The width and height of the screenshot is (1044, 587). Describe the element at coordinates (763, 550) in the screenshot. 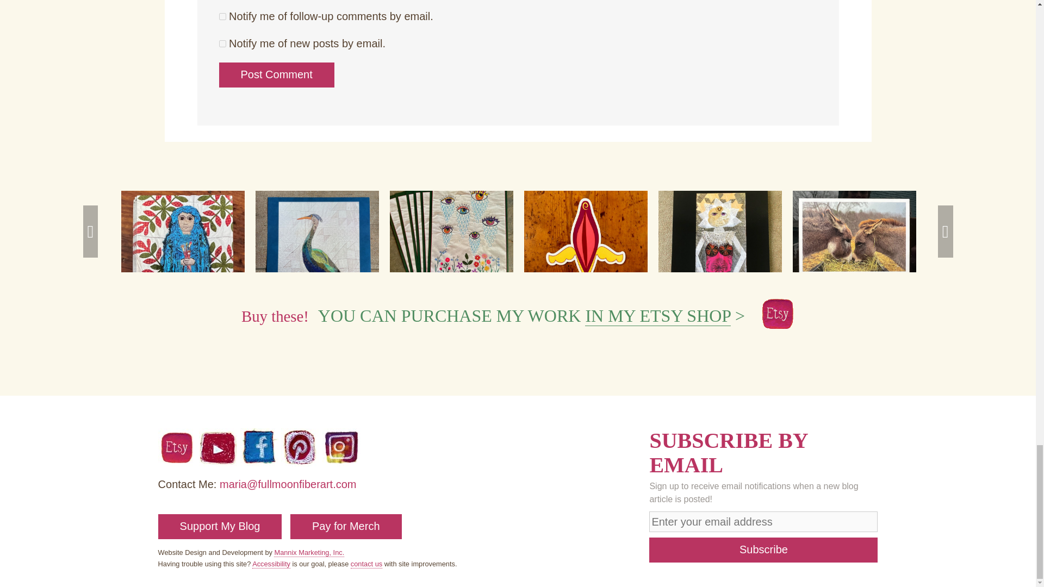

I see `Subscribe` at that location.